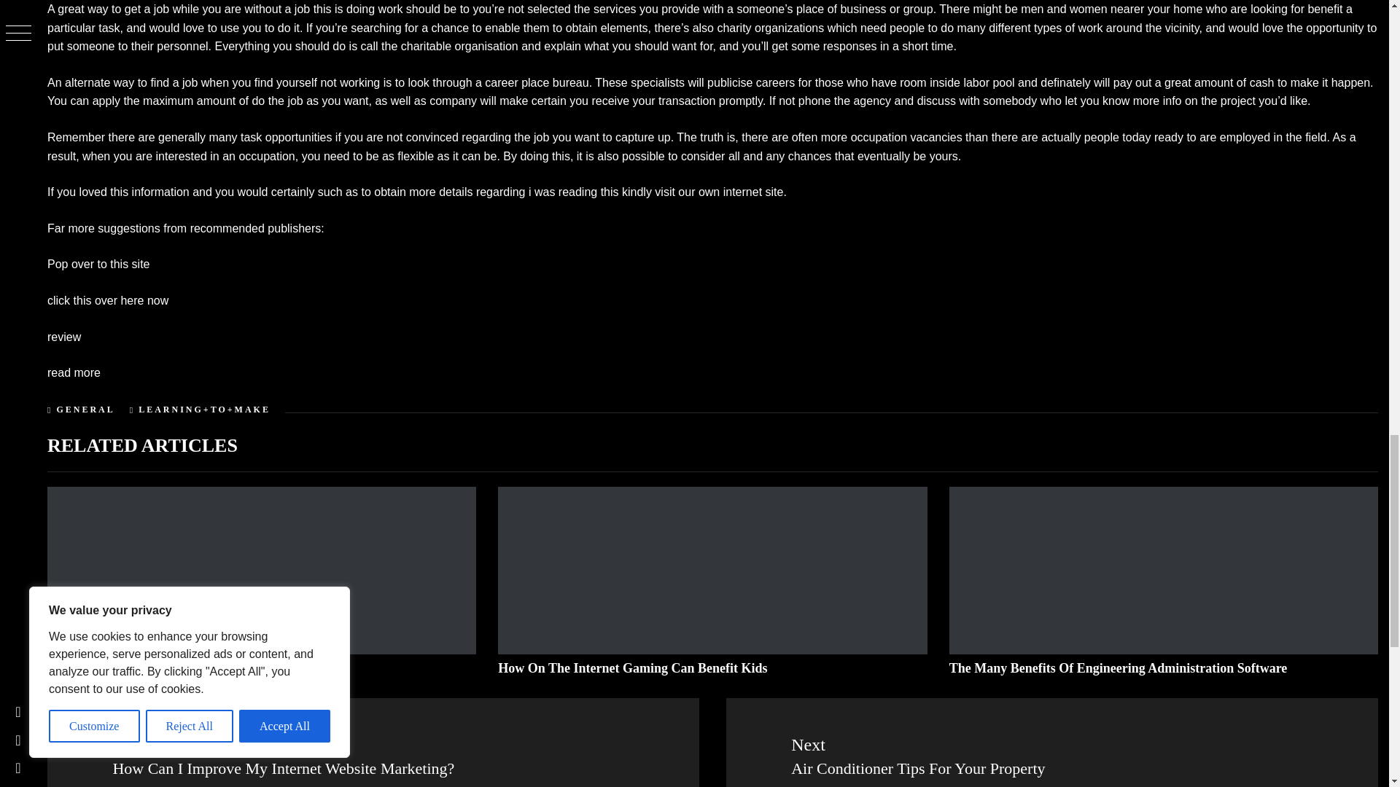  What do you see at coordinates (108, 300) in the screenshot?
I see `click this over here now` at bounding box center [108, 300].